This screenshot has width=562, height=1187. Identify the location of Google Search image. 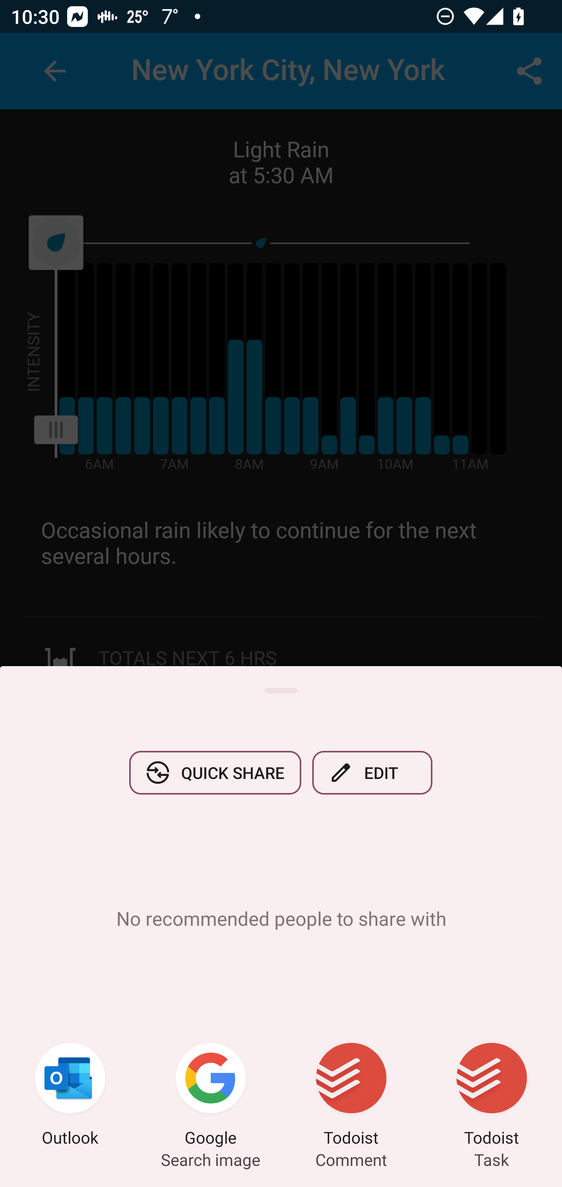
(211, 1096).